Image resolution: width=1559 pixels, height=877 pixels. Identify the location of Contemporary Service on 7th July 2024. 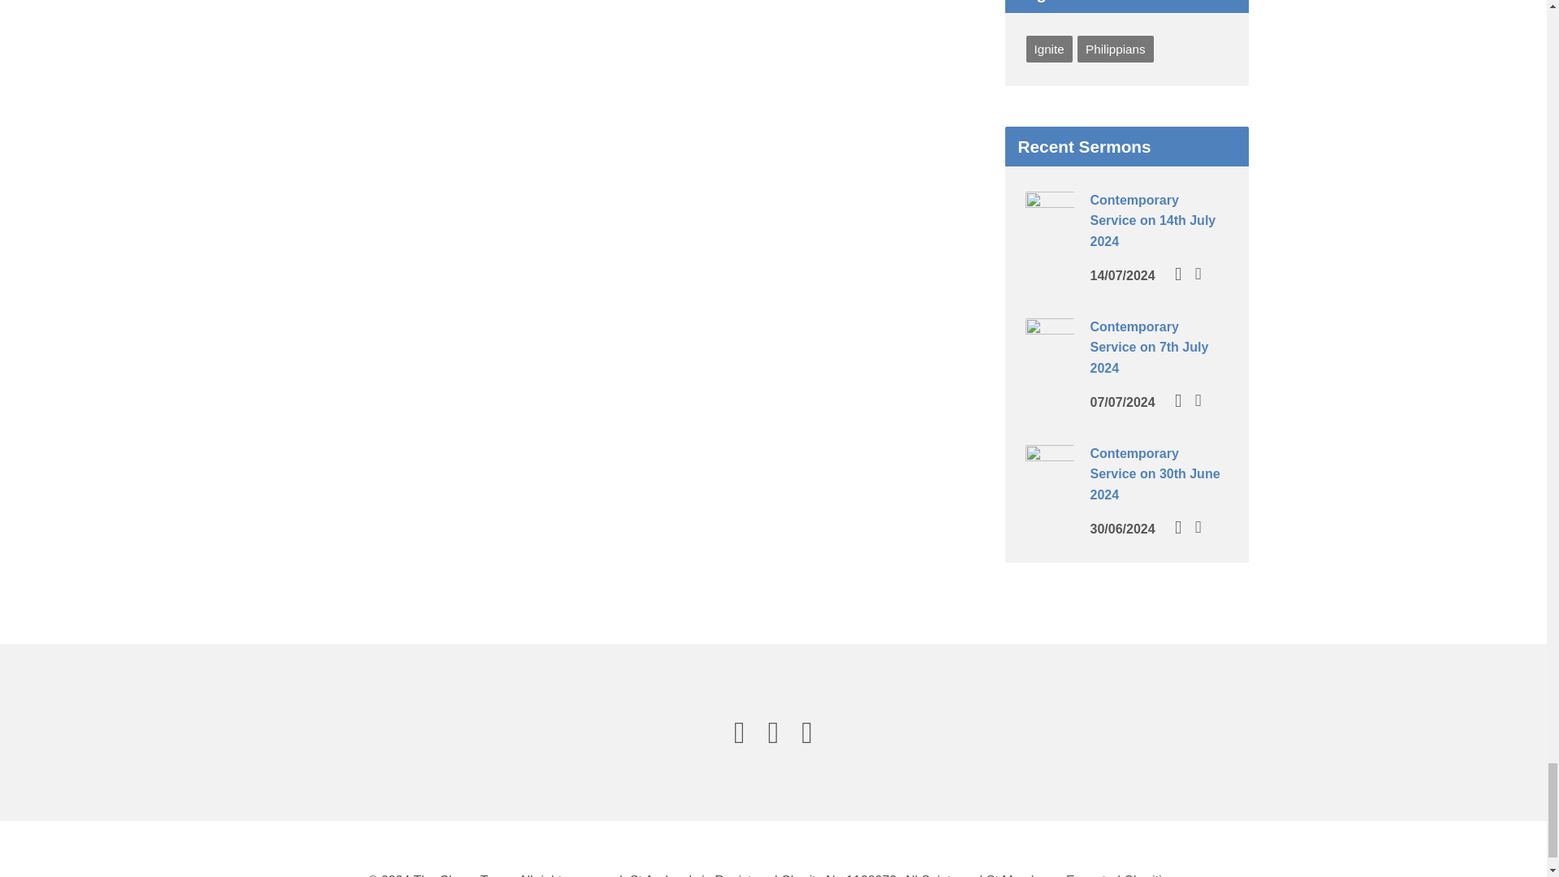
(1049, 356).